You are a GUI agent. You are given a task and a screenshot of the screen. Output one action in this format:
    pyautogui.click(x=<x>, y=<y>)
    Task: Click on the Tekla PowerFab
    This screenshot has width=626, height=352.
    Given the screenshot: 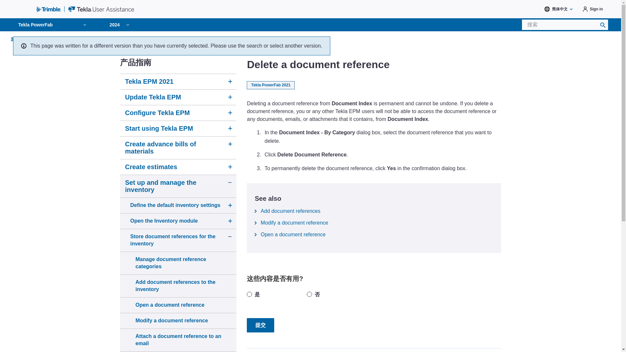 What is the action you would take?
    pyautogui.click(x=53, y=25)
    